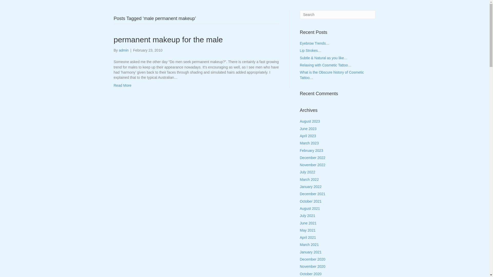  Describe the element at coordinates (313, 194) in the screenshot. I see `December 2021` at that location.